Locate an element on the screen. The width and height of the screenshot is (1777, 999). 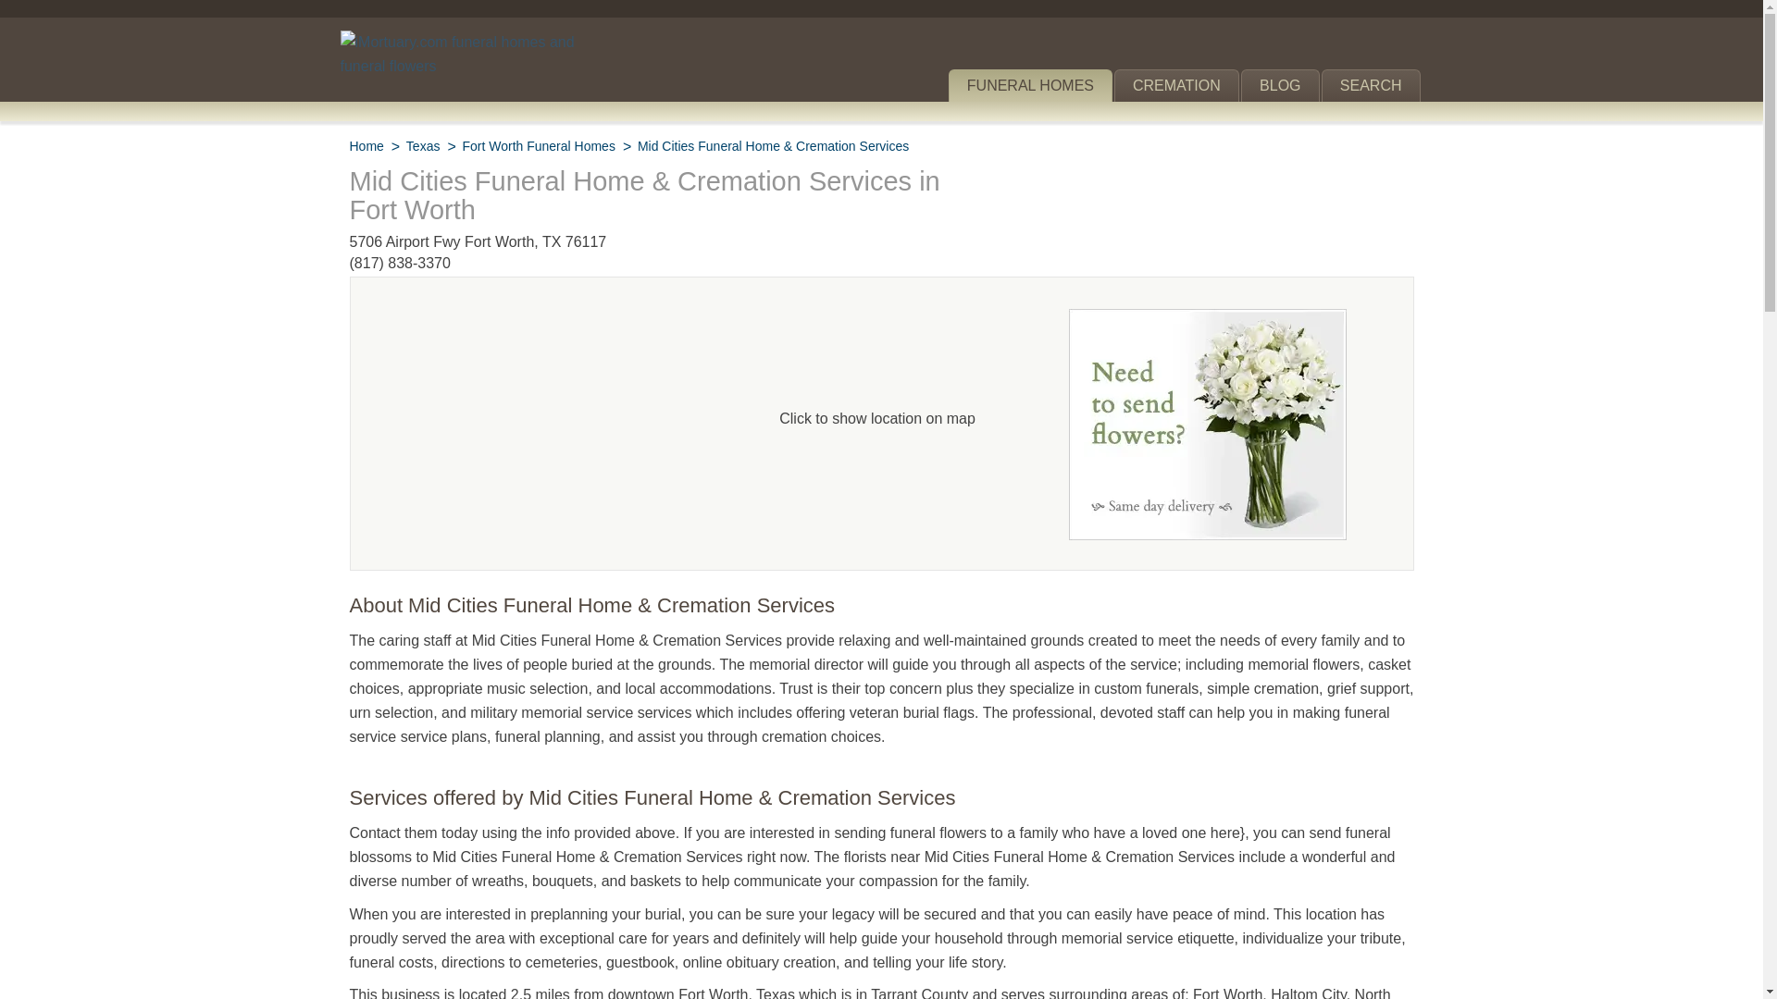
Texas is located at coordinates (424, 146).